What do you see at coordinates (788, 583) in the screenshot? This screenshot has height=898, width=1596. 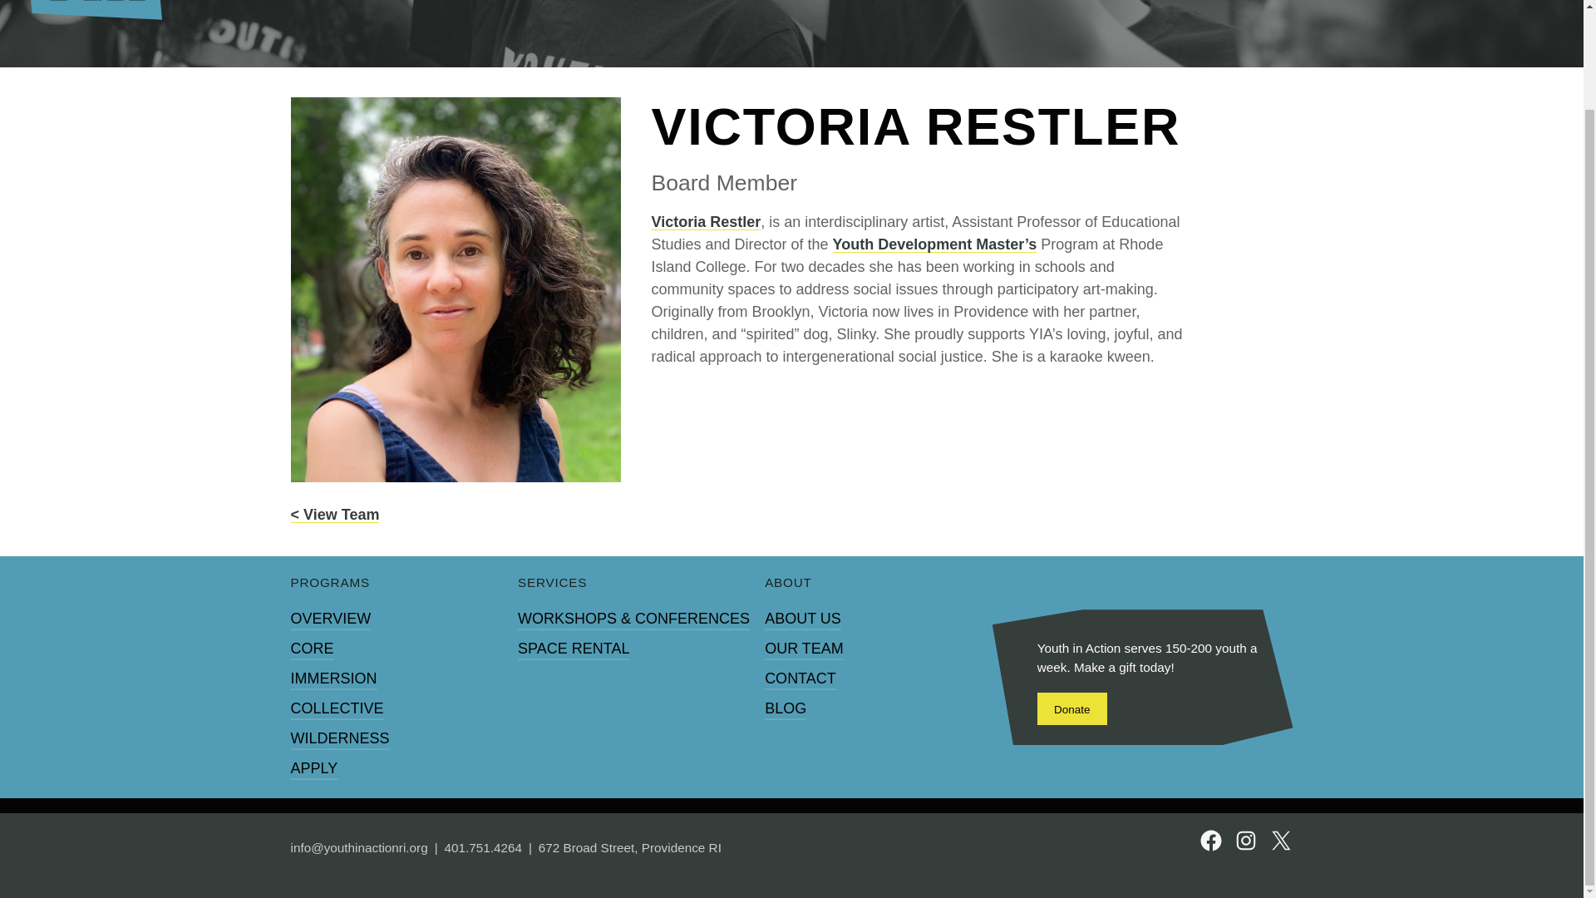 I see `ABOUT` at bounding box center [788, 583].